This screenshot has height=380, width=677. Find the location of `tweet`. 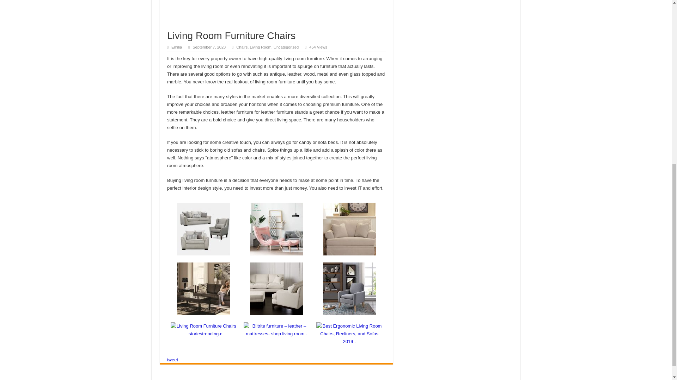

tweet is located at coordinates (172, 360).